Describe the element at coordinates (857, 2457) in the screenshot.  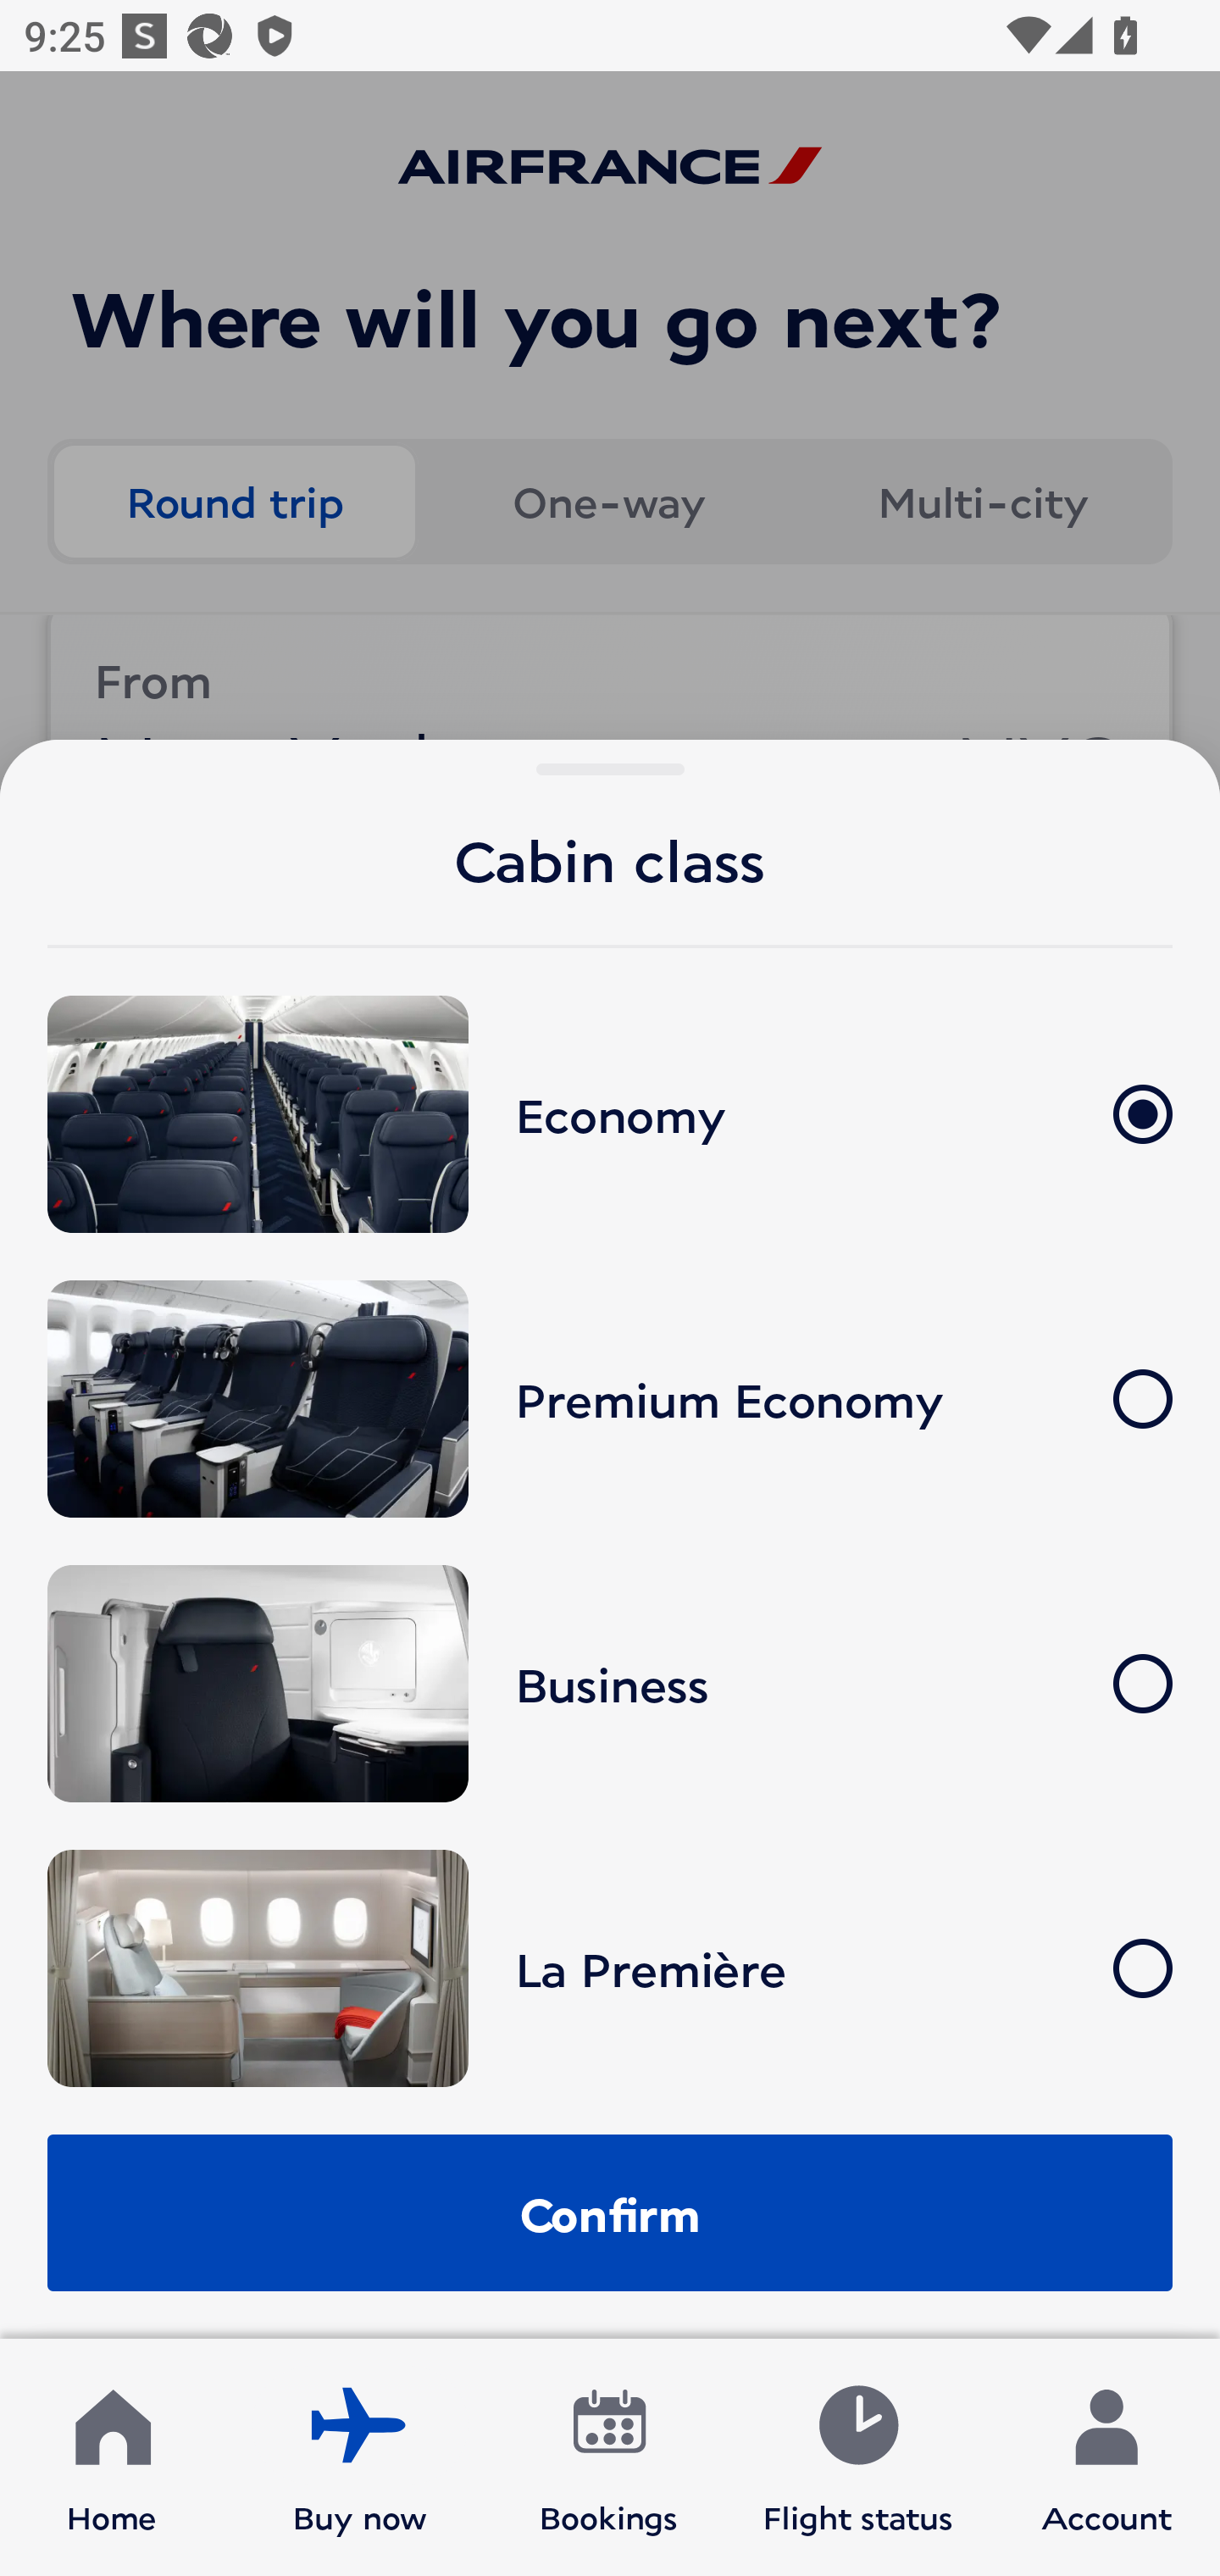
I see `Flight status` at that location.